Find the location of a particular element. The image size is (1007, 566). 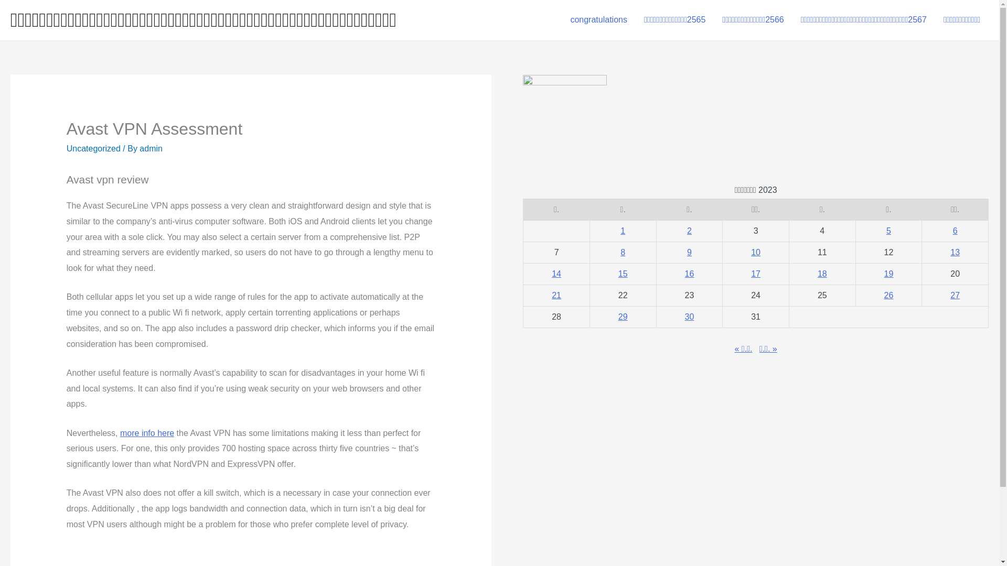

13 is located at coordinates (955, 253).